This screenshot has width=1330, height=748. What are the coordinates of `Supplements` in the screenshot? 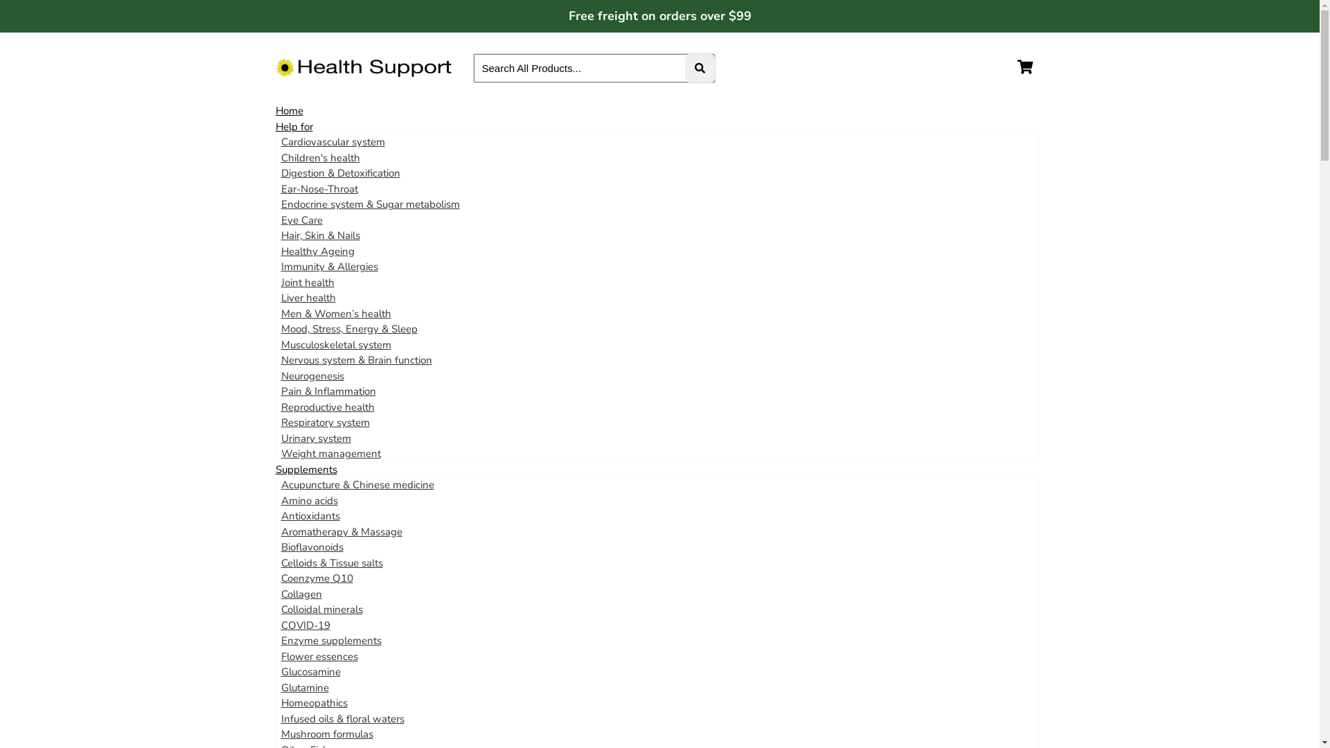 It's located at (306, 470).